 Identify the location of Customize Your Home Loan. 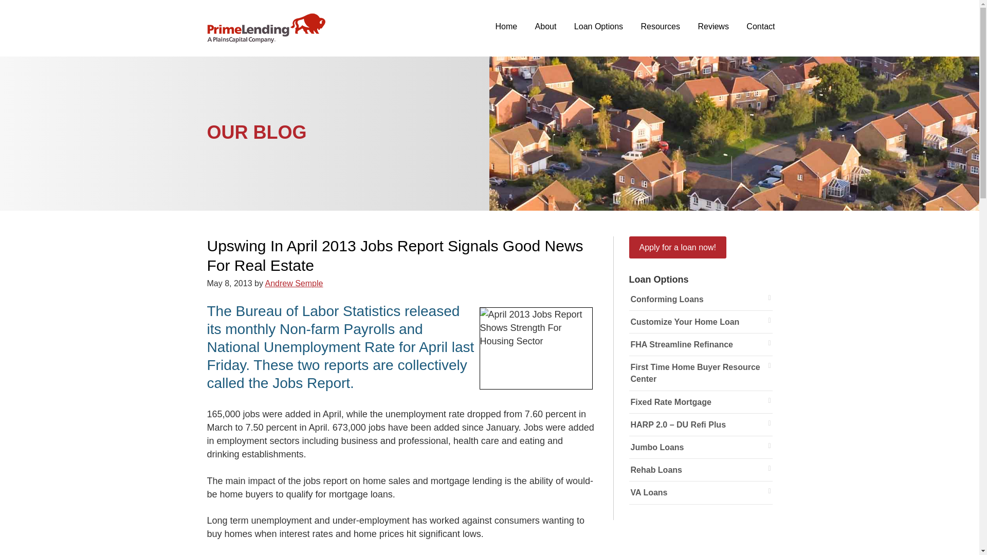
(701, 322).